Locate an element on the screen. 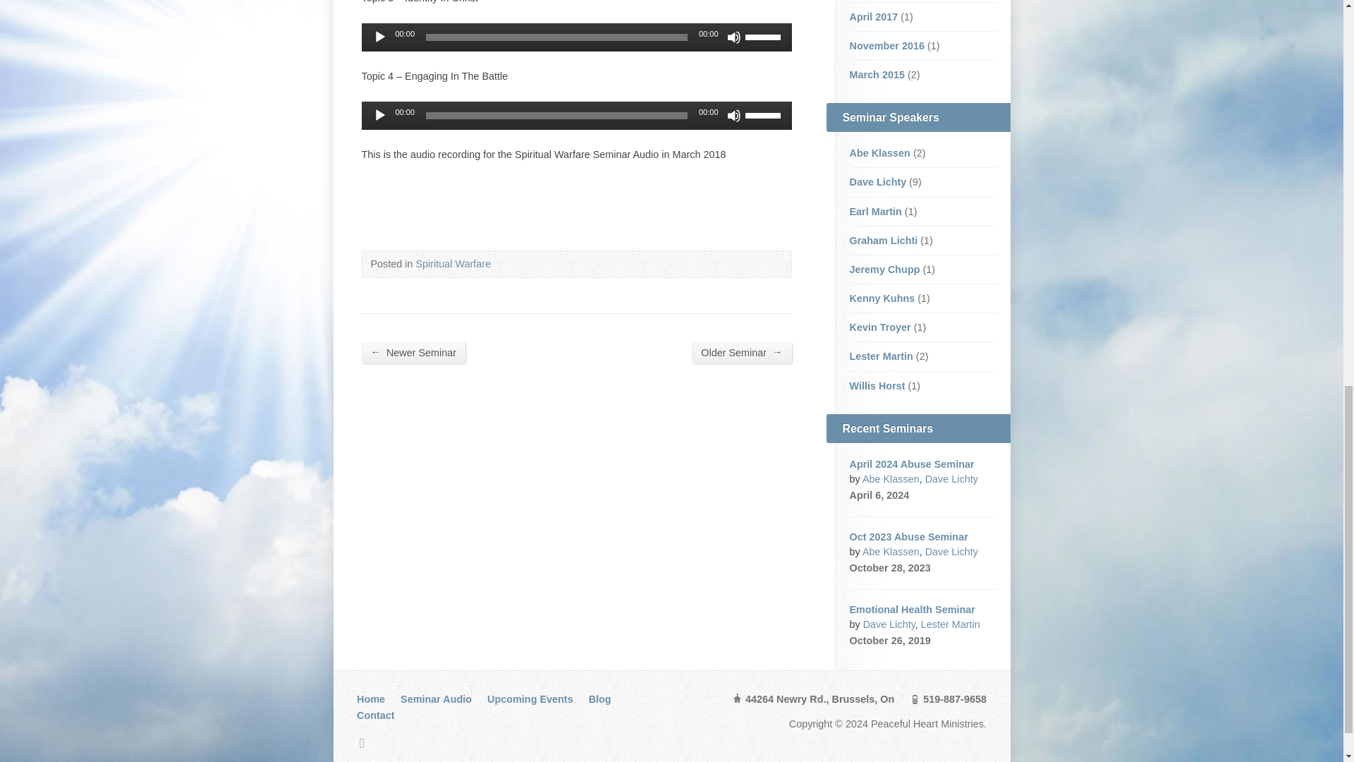 This screenshot has height=762, width=1354. Mute is located at coordinates (733, 37).